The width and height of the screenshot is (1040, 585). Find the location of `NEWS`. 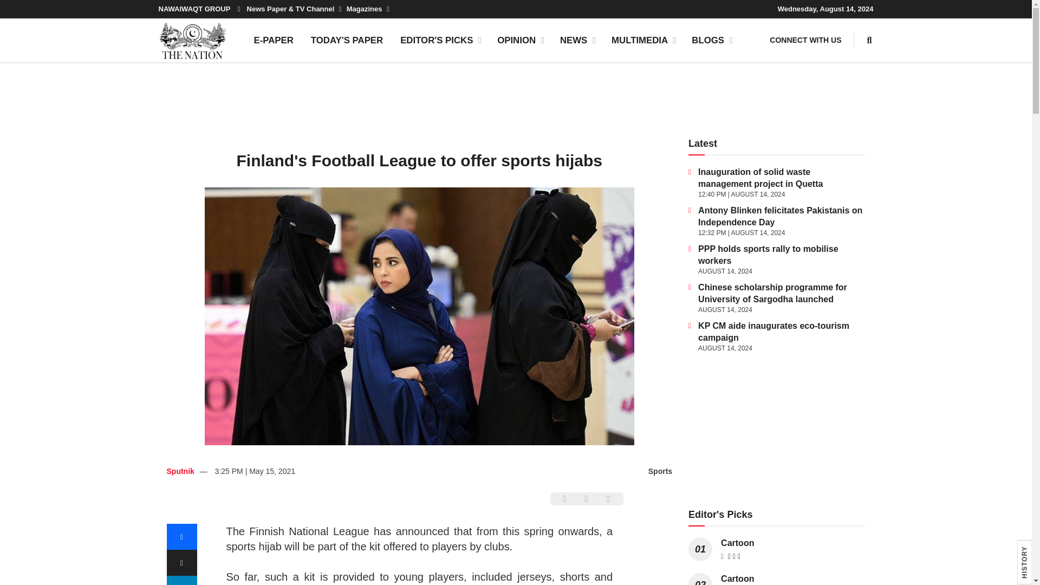

NEWS is located at coordinates (577, 40).